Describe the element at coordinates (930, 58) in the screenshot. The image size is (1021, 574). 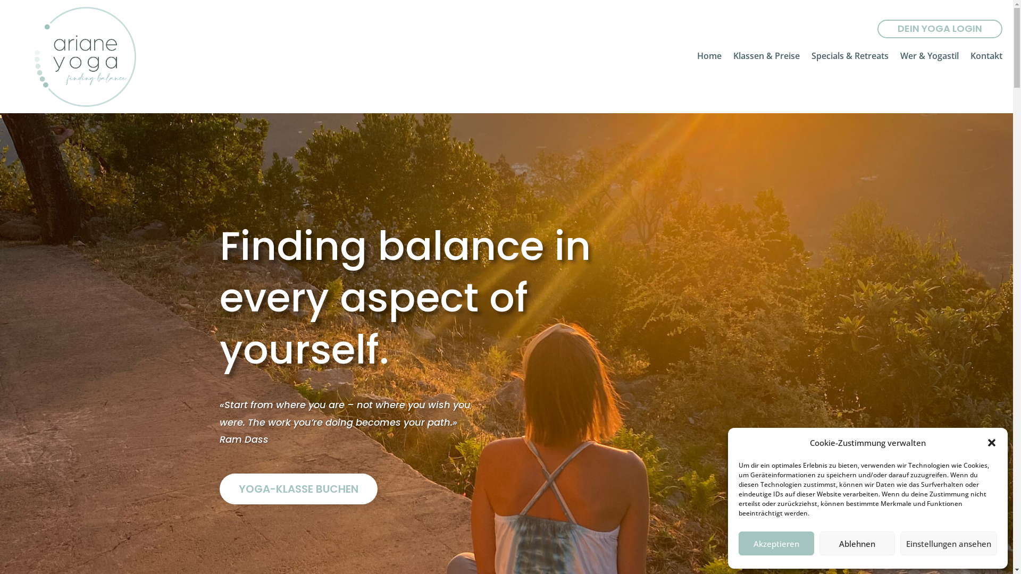
I see `Wer & Yogastil` at that location.